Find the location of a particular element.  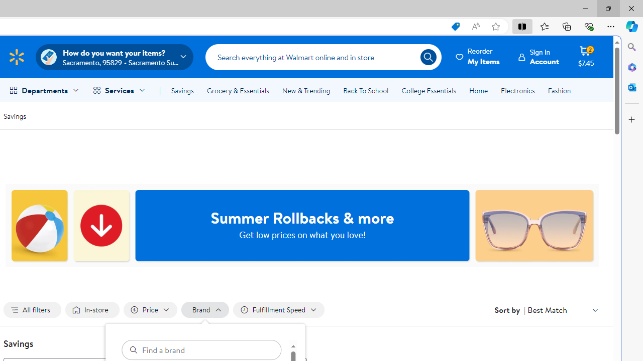

Summer Rollbacks & more Get low prices on what you love! is located at coordinates (302, 226).